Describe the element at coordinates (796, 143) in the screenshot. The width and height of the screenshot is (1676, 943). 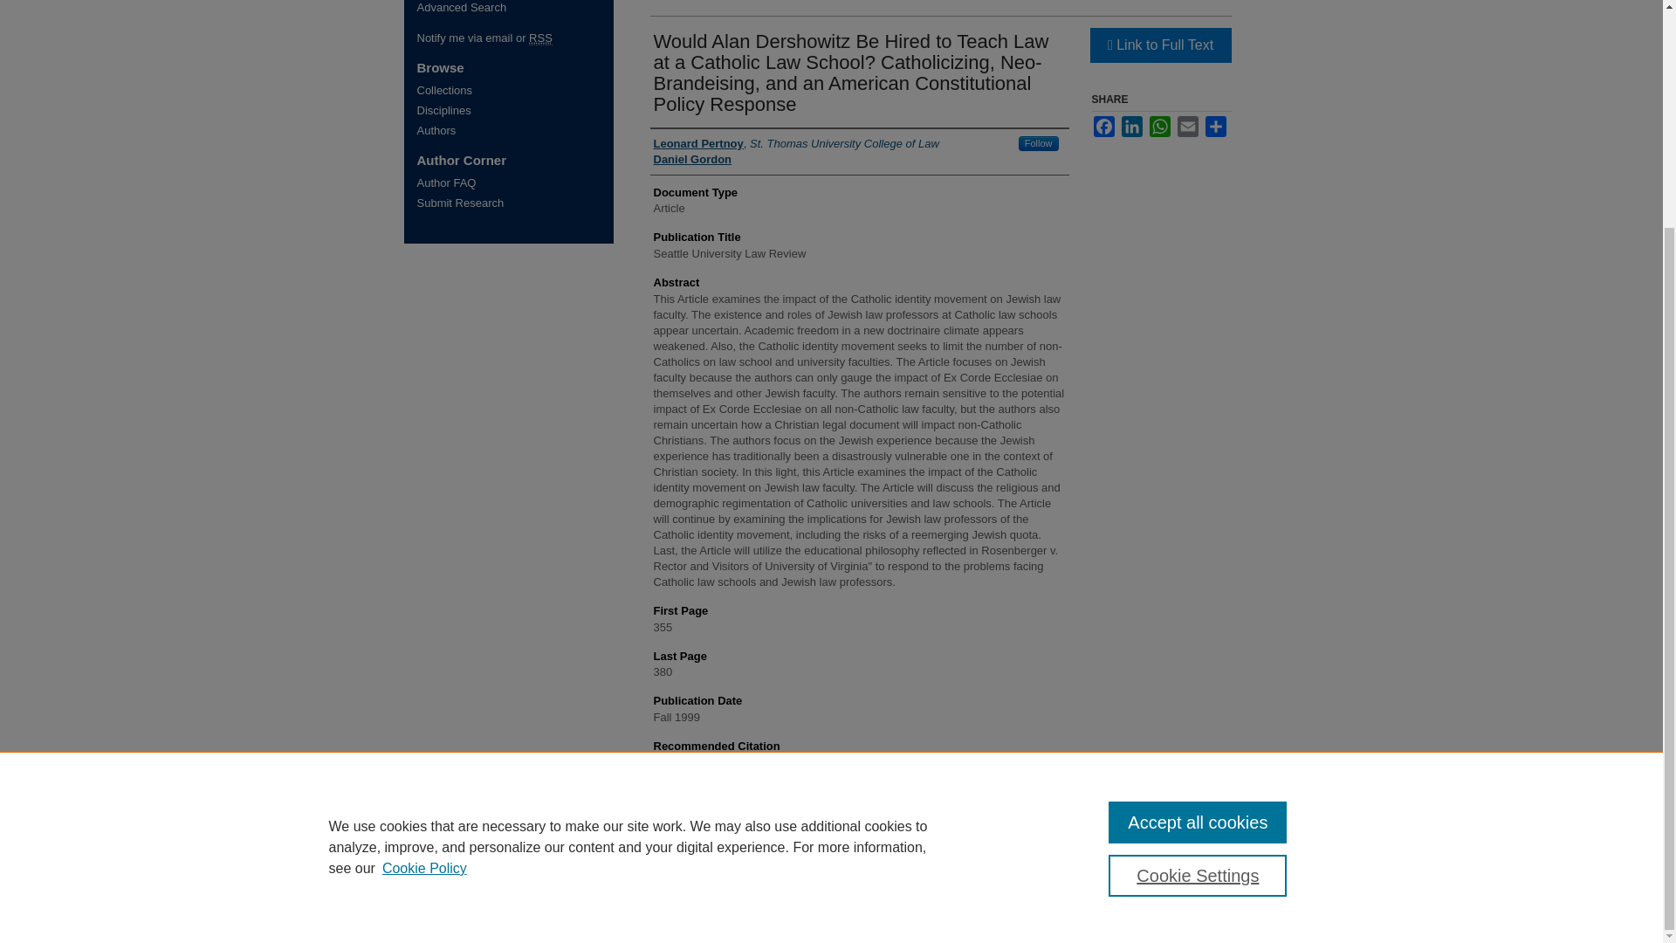
I see `Leonard Pertnoy, St. Thomas University College of Law` at that location.